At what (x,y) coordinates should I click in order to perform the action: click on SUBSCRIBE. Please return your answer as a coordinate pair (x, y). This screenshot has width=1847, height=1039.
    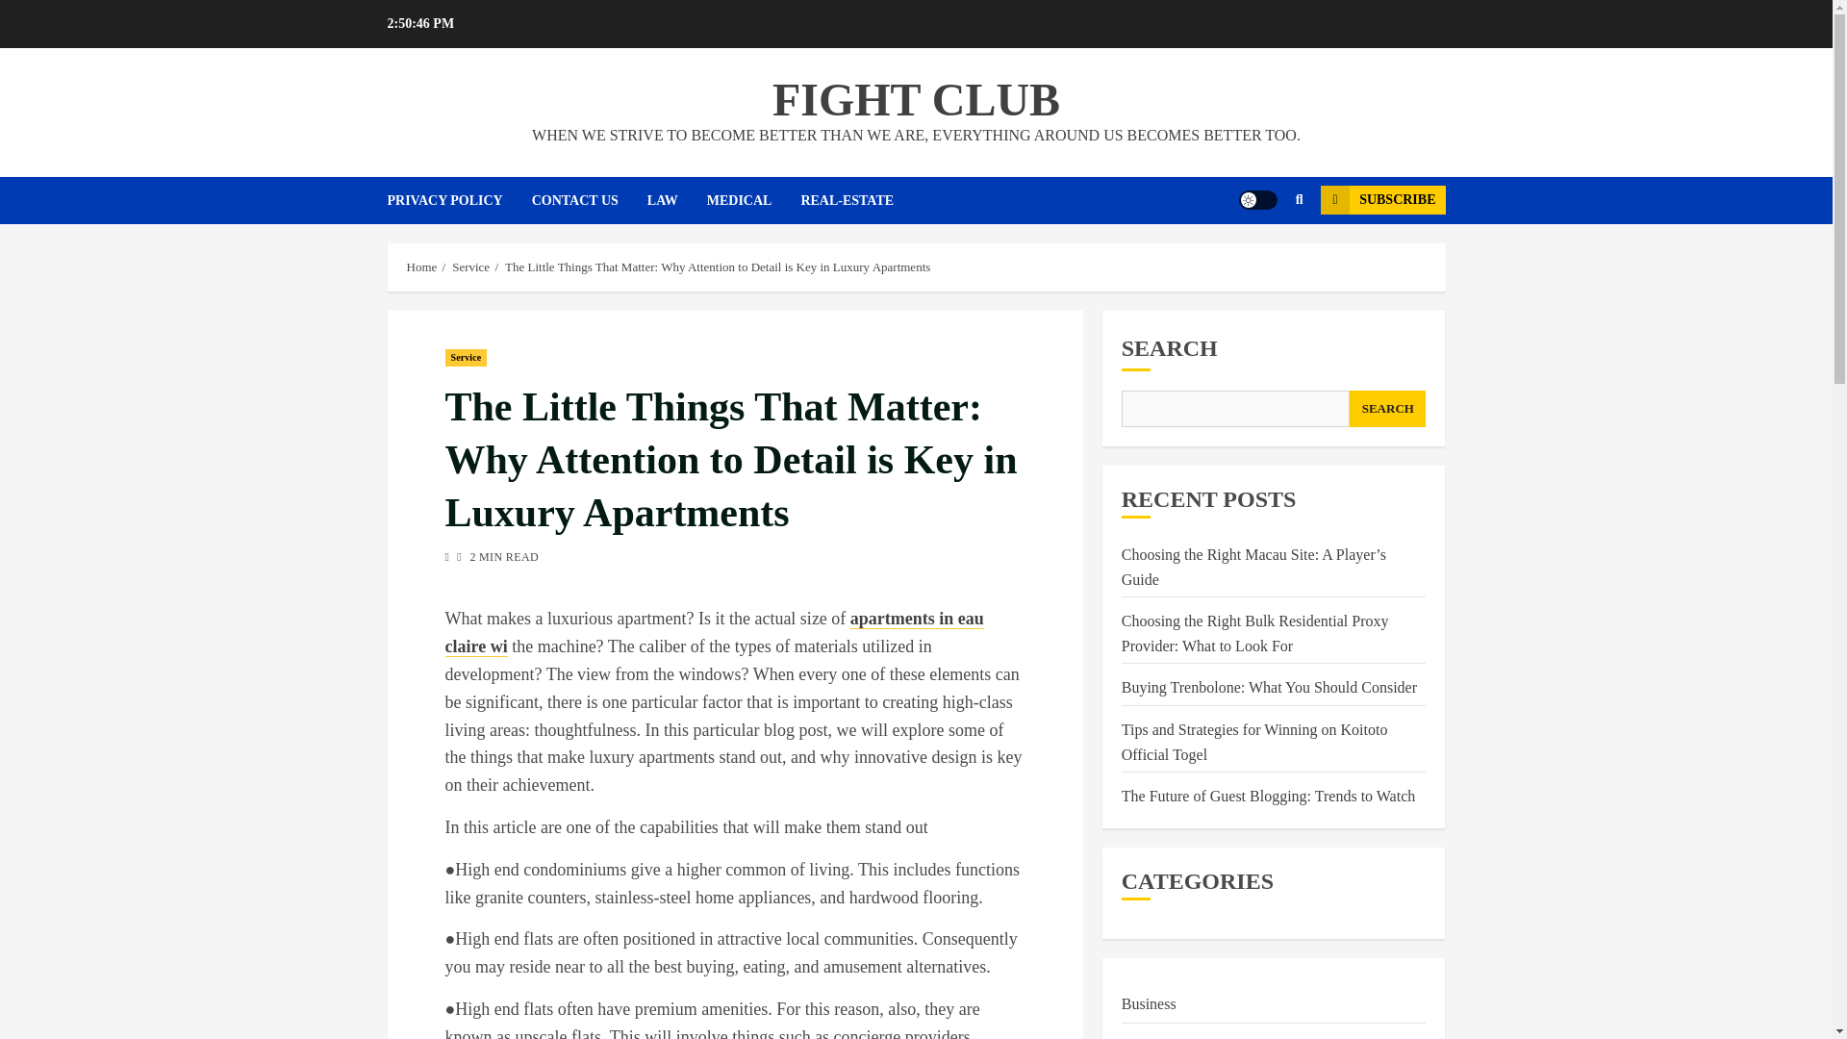
    Looking at the image, I should click on (1381, 200).